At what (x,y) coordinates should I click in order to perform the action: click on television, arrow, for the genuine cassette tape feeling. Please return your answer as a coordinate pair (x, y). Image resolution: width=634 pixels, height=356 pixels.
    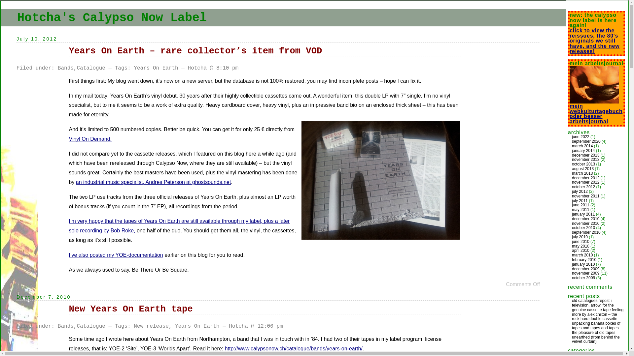
    Looking at the image, I should click on (598, 308).